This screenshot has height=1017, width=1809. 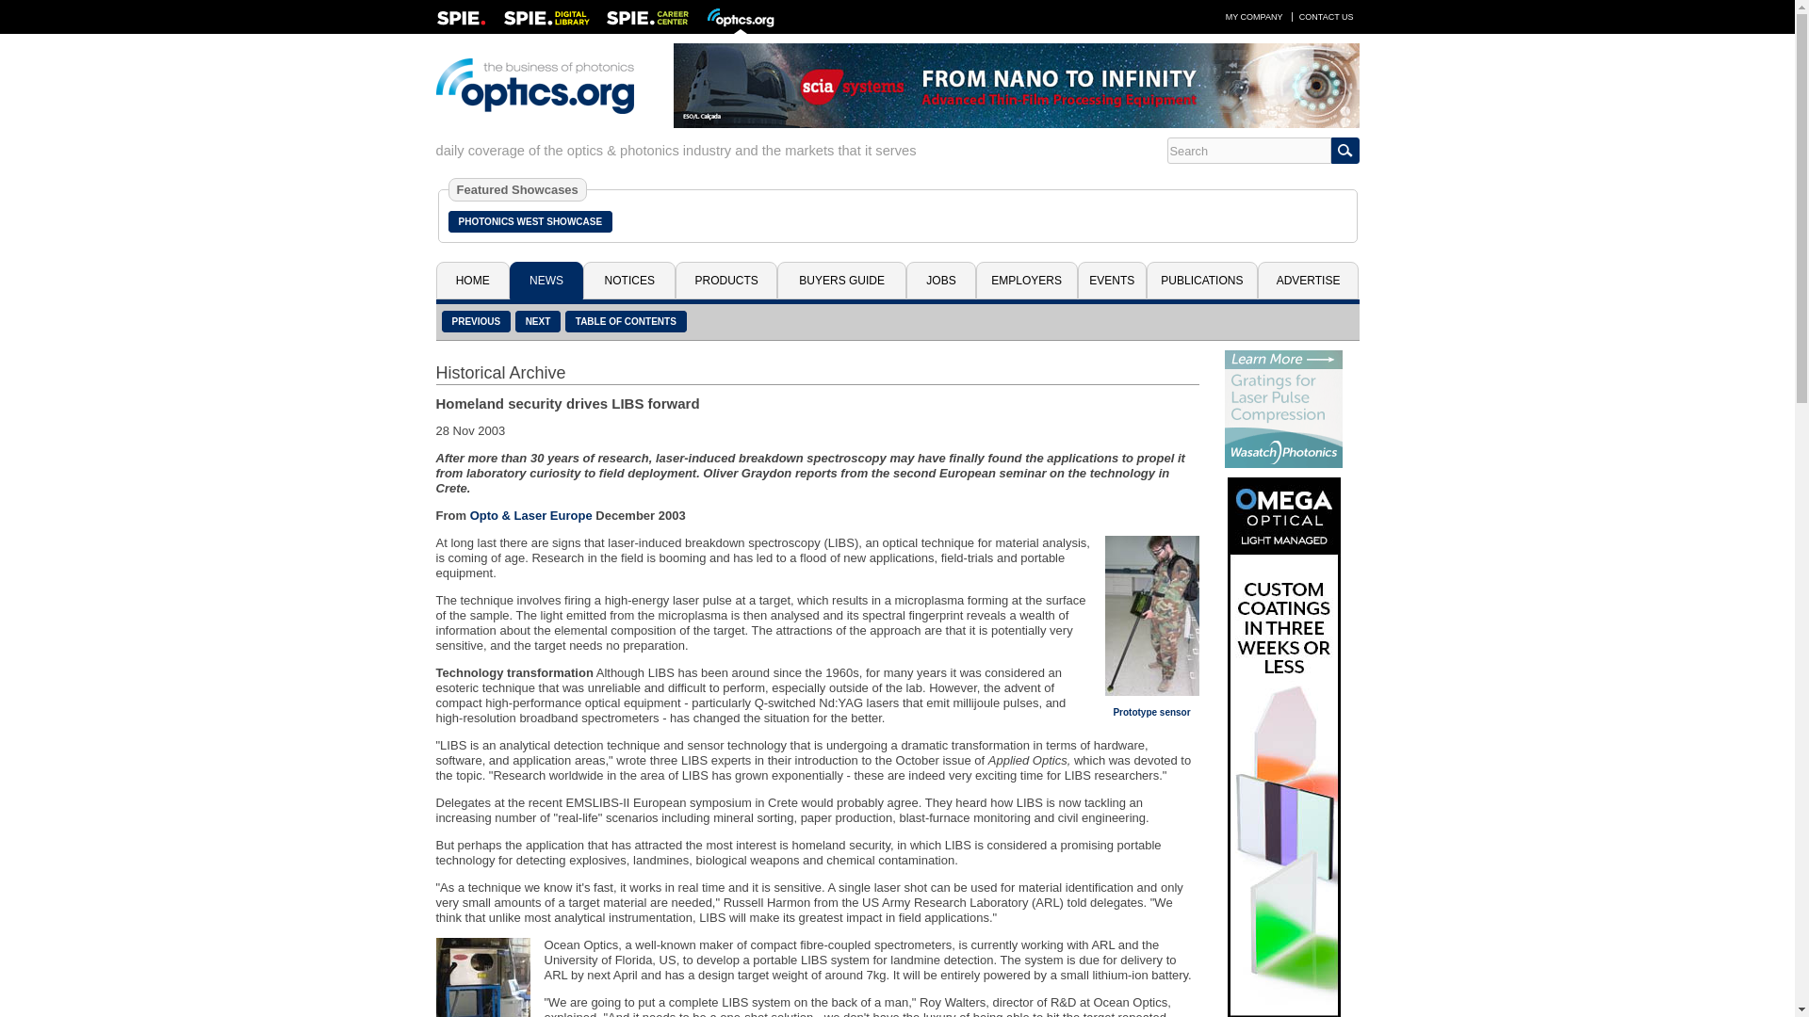 What do you see at coordinates (1151, 712) in the screenshot?
I see `Prototype sensor` at bounding box center [1151, 712].